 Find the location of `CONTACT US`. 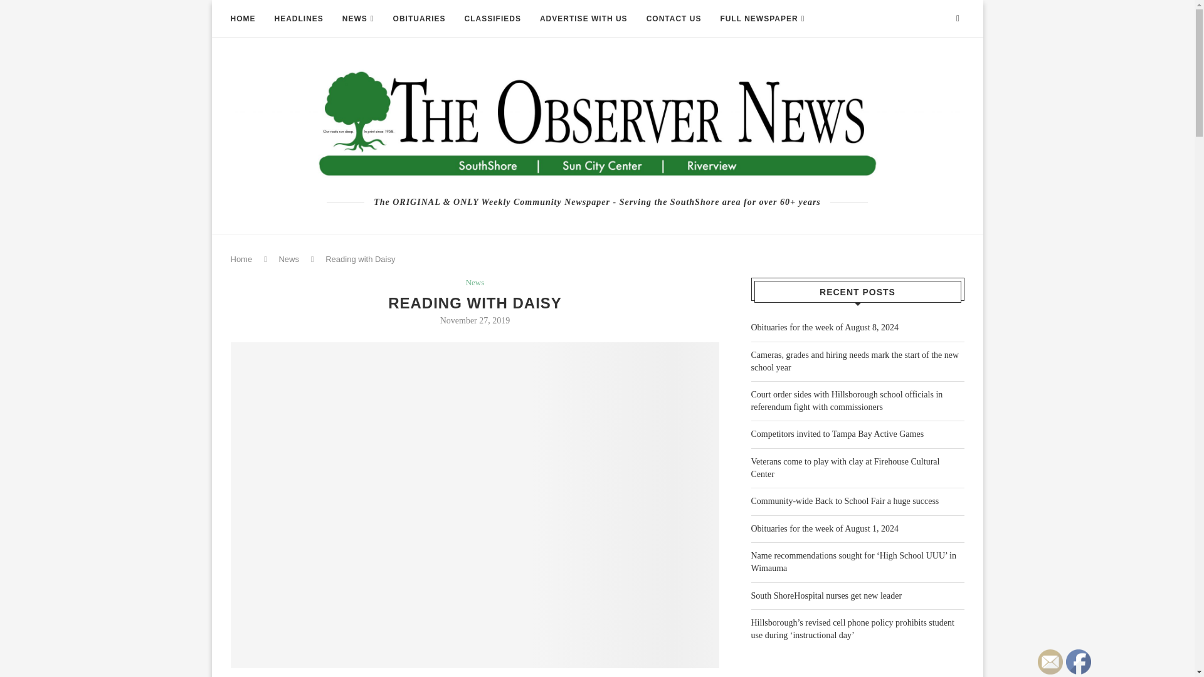

CONTACT US is located at coordinates (674, 19).